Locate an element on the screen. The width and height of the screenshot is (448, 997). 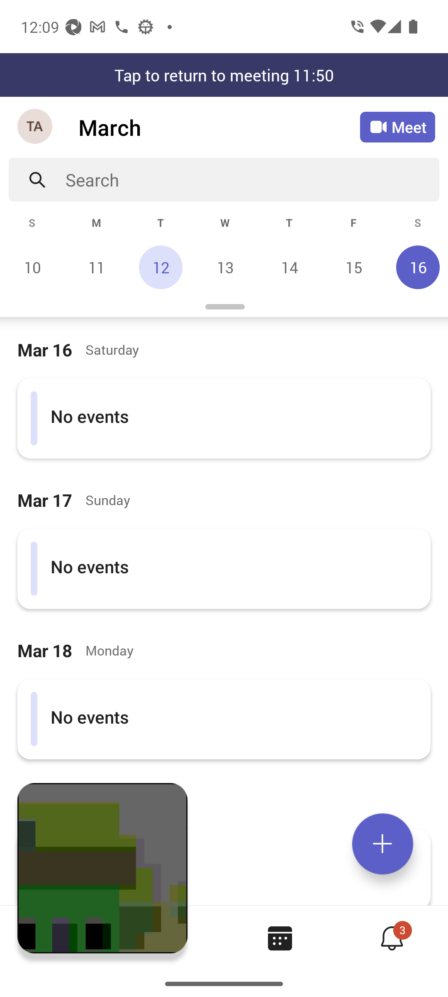
Calendar tab, 3 of 4 is located at coordinates (280, 938).